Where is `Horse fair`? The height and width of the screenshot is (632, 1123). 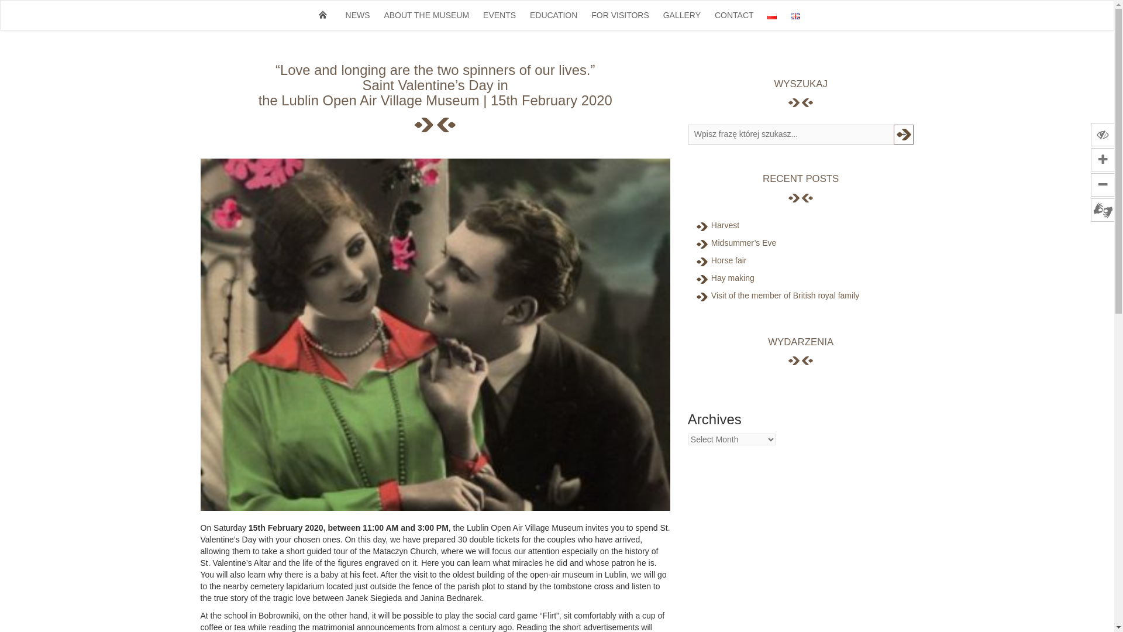 Horse fair is located at coordinates (729, 260).